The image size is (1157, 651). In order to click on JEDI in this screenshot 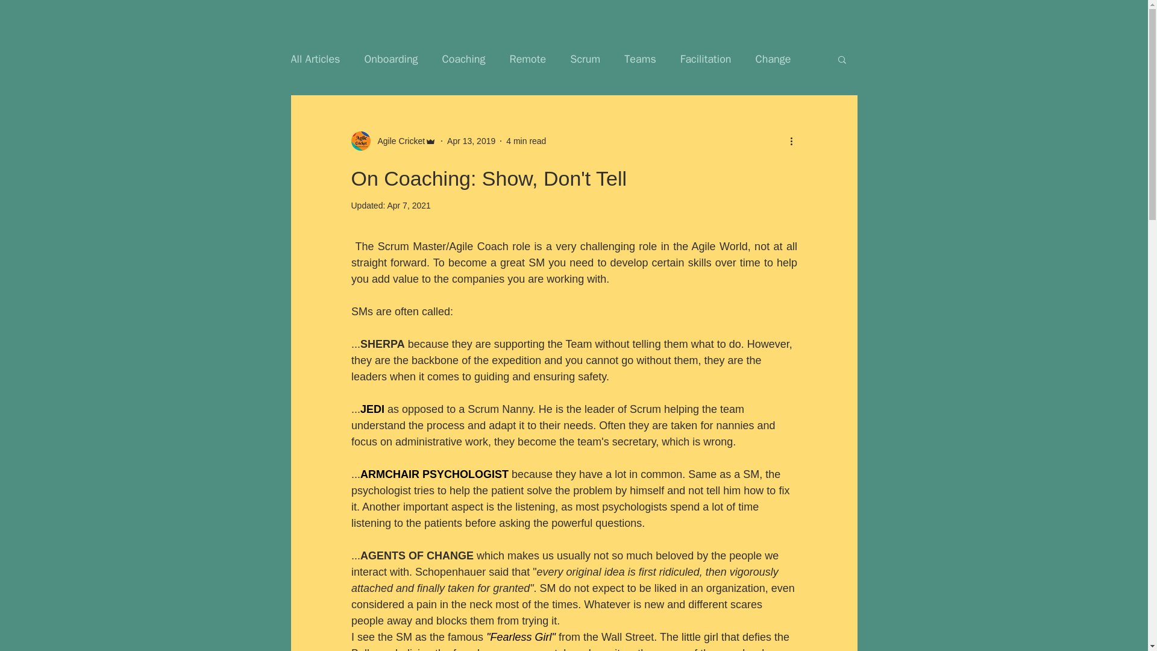, I will do `click(372, 409)`.